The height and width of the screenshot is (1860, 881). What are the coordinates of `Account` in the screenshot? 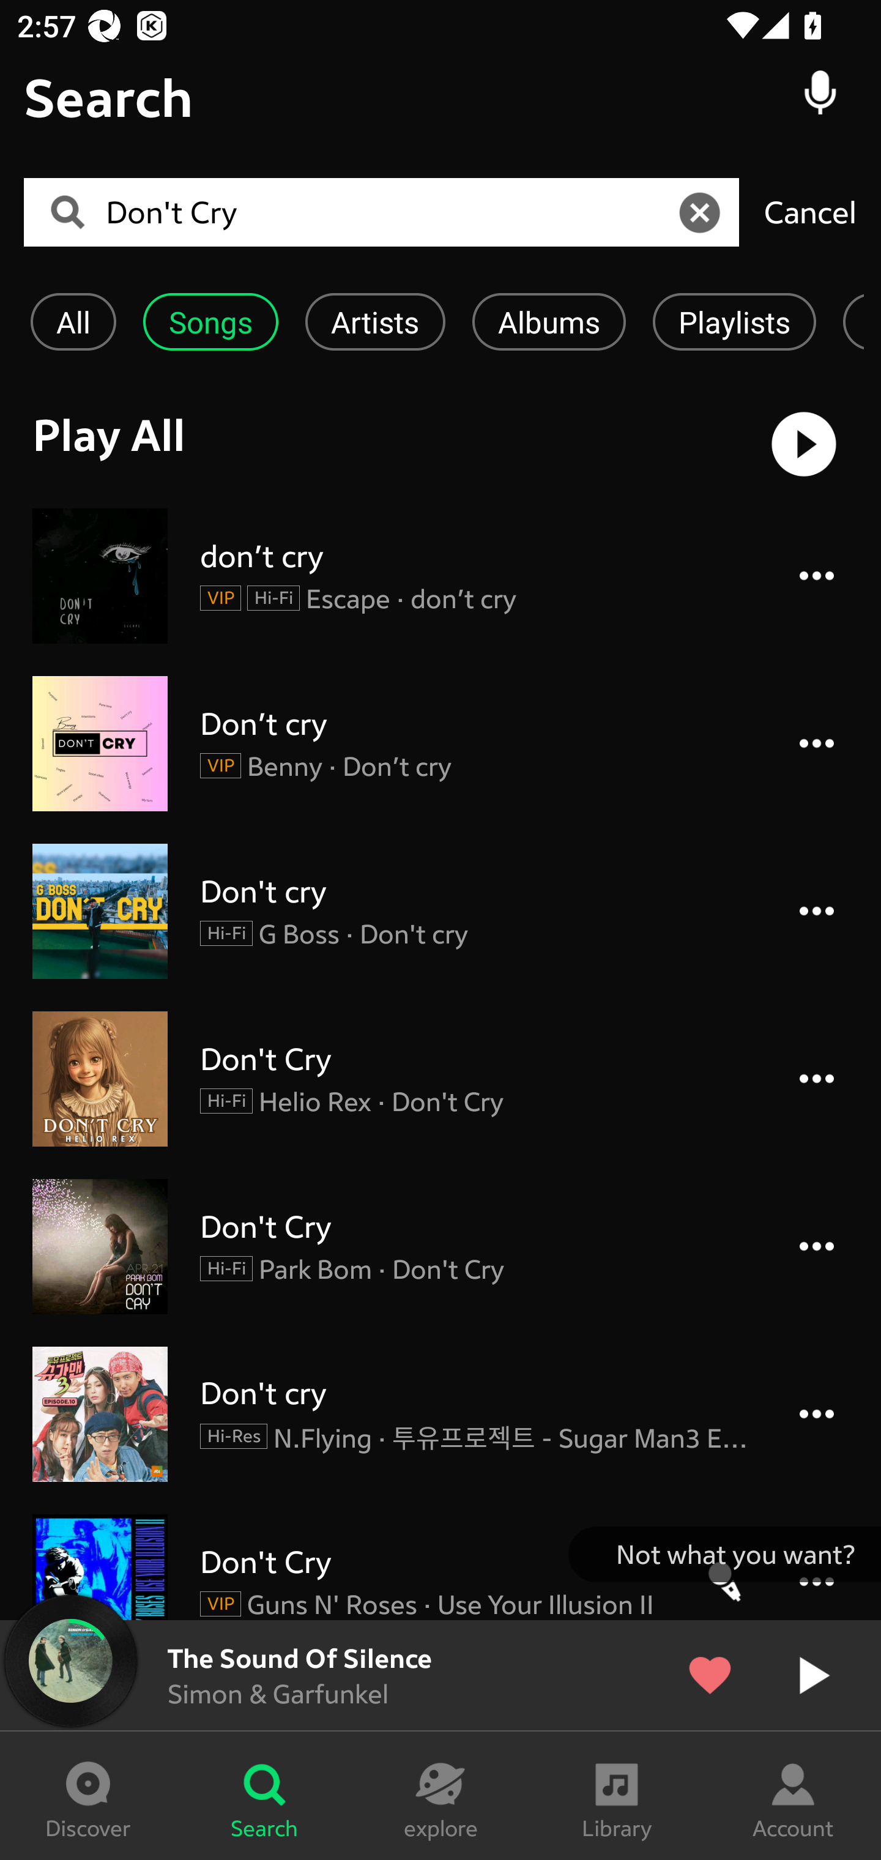 It's located at (793, 1796).